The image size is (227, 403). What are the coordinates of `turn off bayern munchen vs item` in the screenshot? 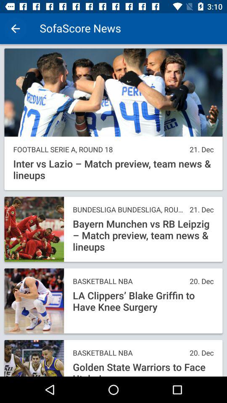 It's located at (143, 236).